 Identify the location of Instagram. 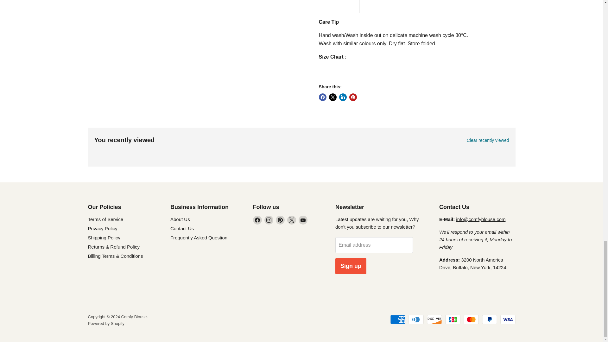
(269, 220).